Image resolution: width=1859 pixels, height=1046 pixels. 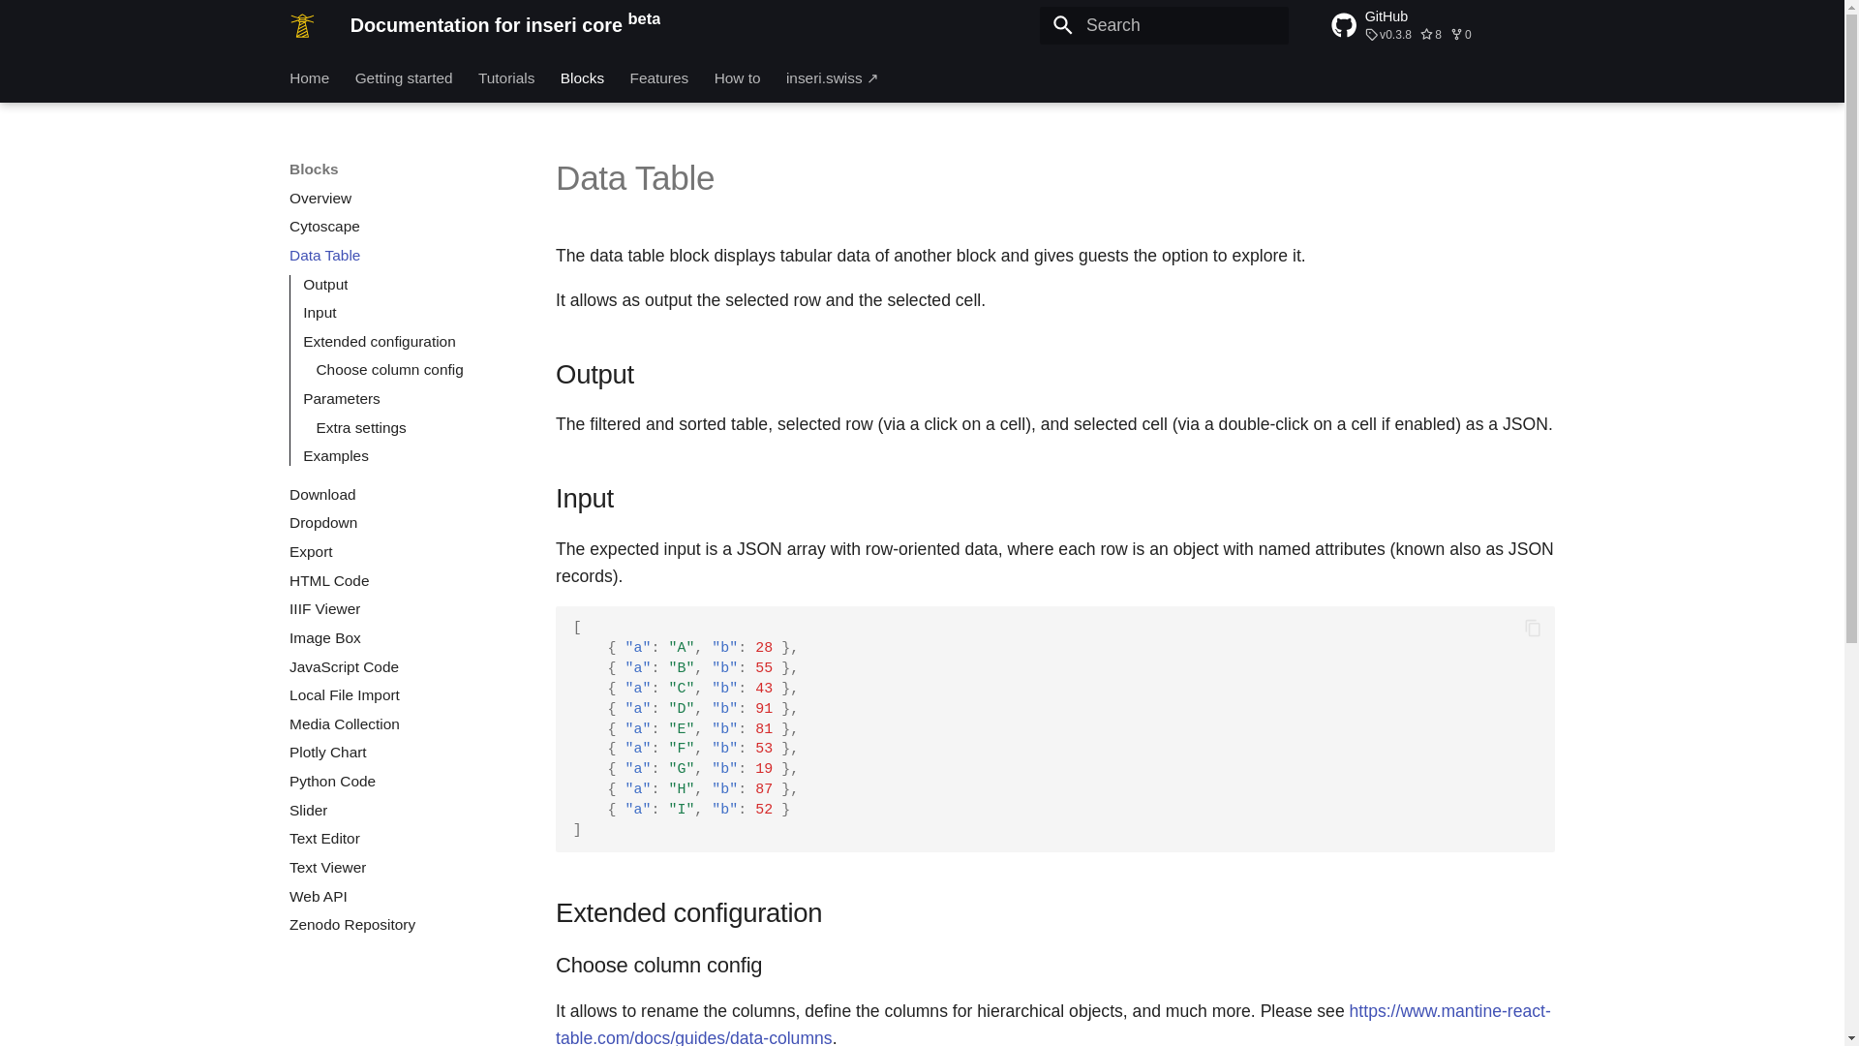 What do you see at coordinates (505, 77) in the screenshot?
I see `Tutorials` at bounding box center [505, 77].